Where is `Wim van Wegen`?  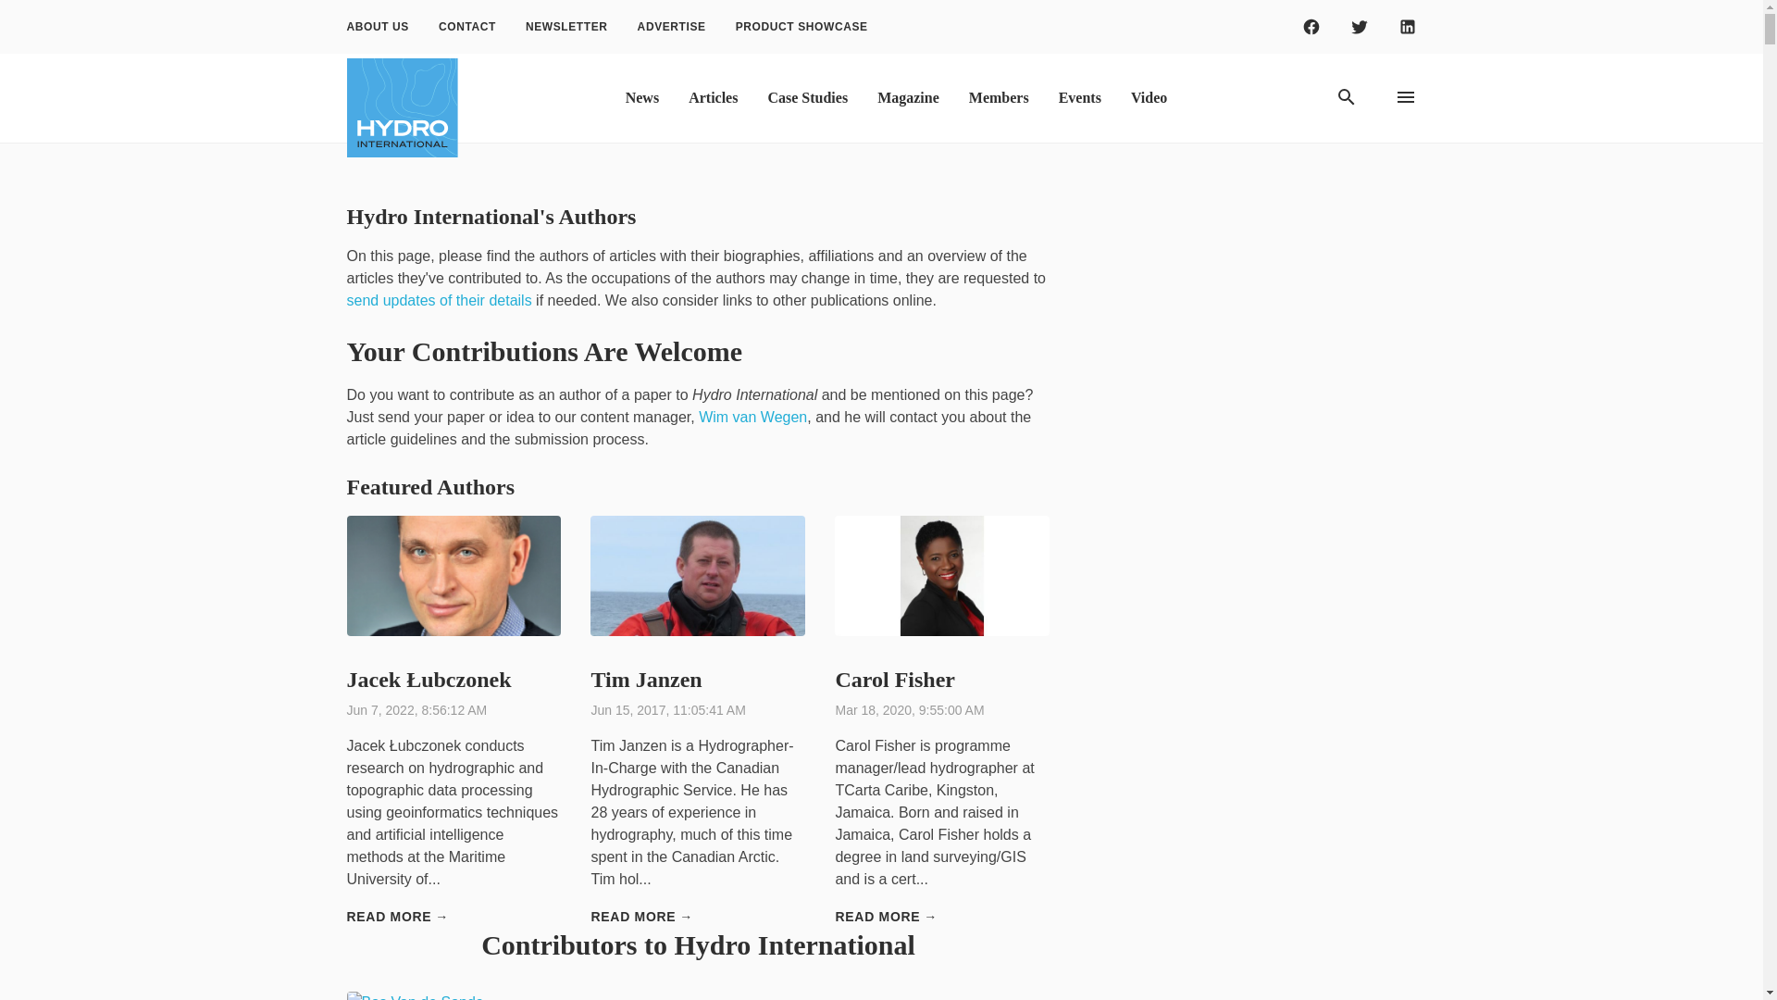 Wim van Wegen is located at coordinates (752, 417).